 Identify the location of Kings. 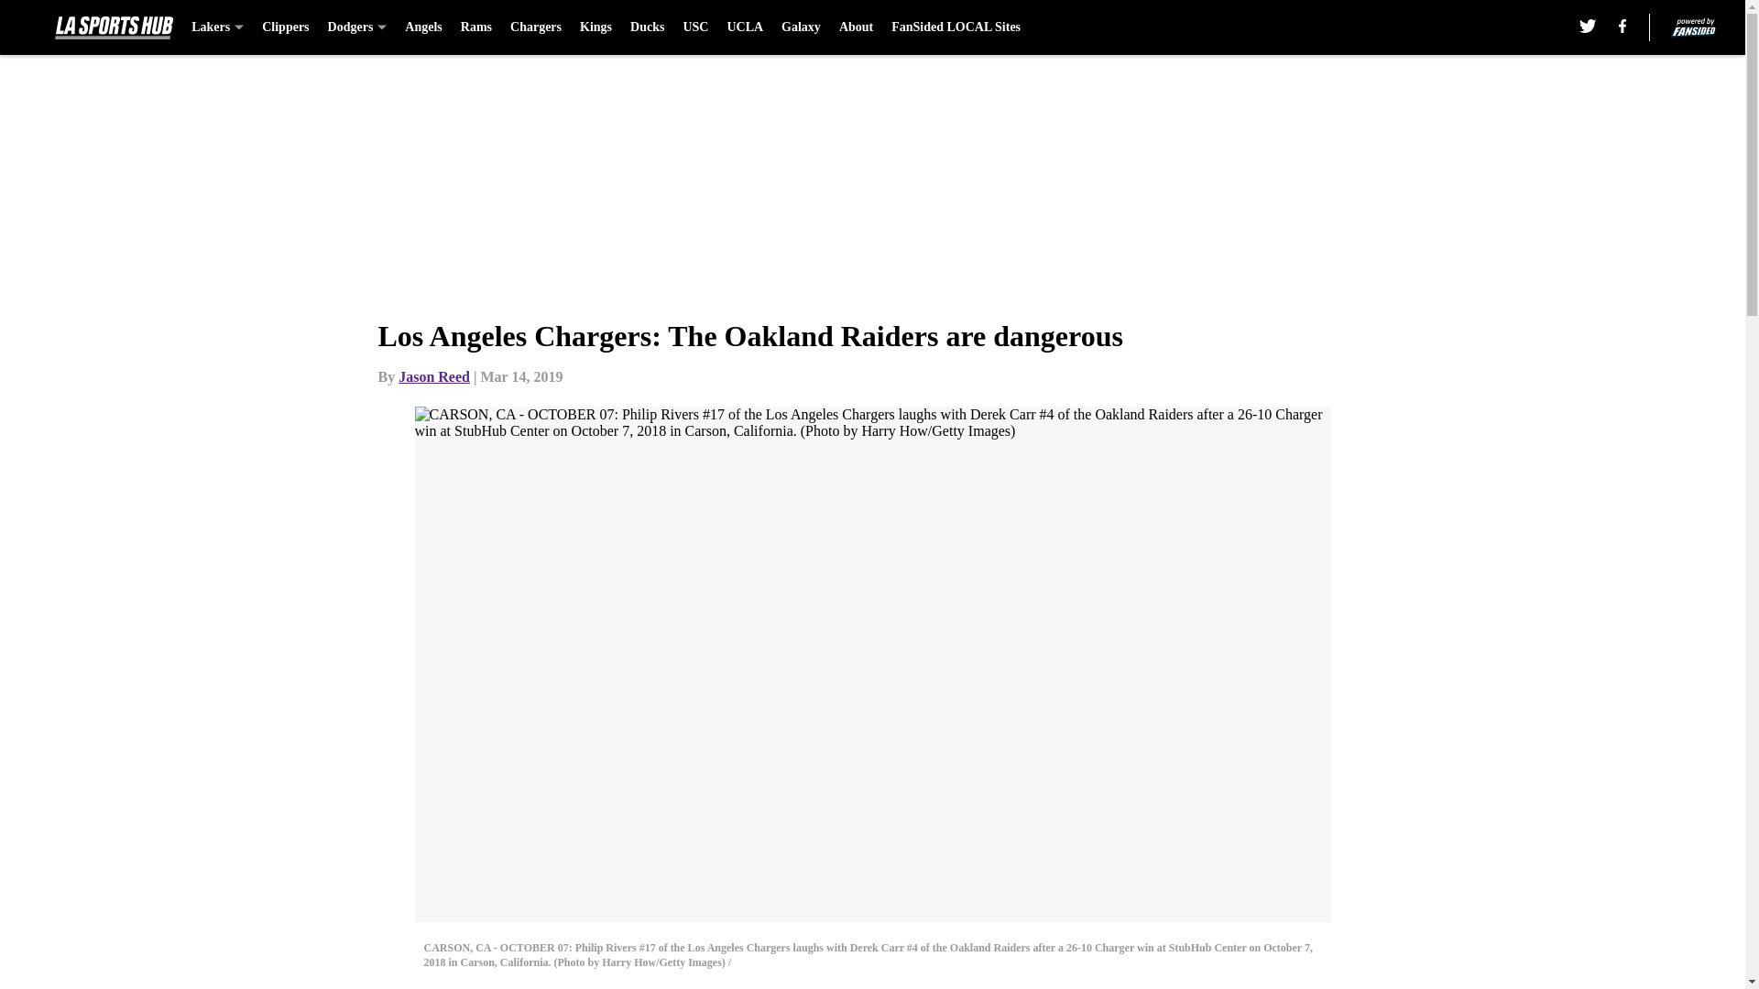
(595, 27).